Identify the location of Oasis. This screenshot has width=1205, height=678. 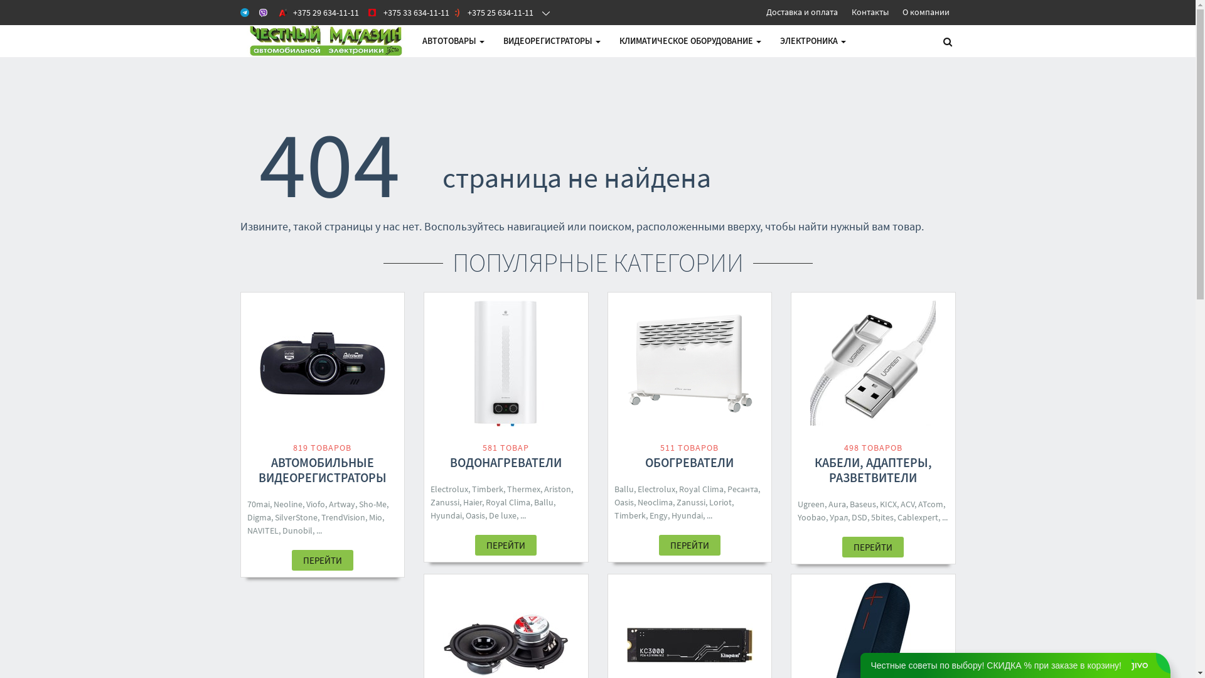
(476, 515).